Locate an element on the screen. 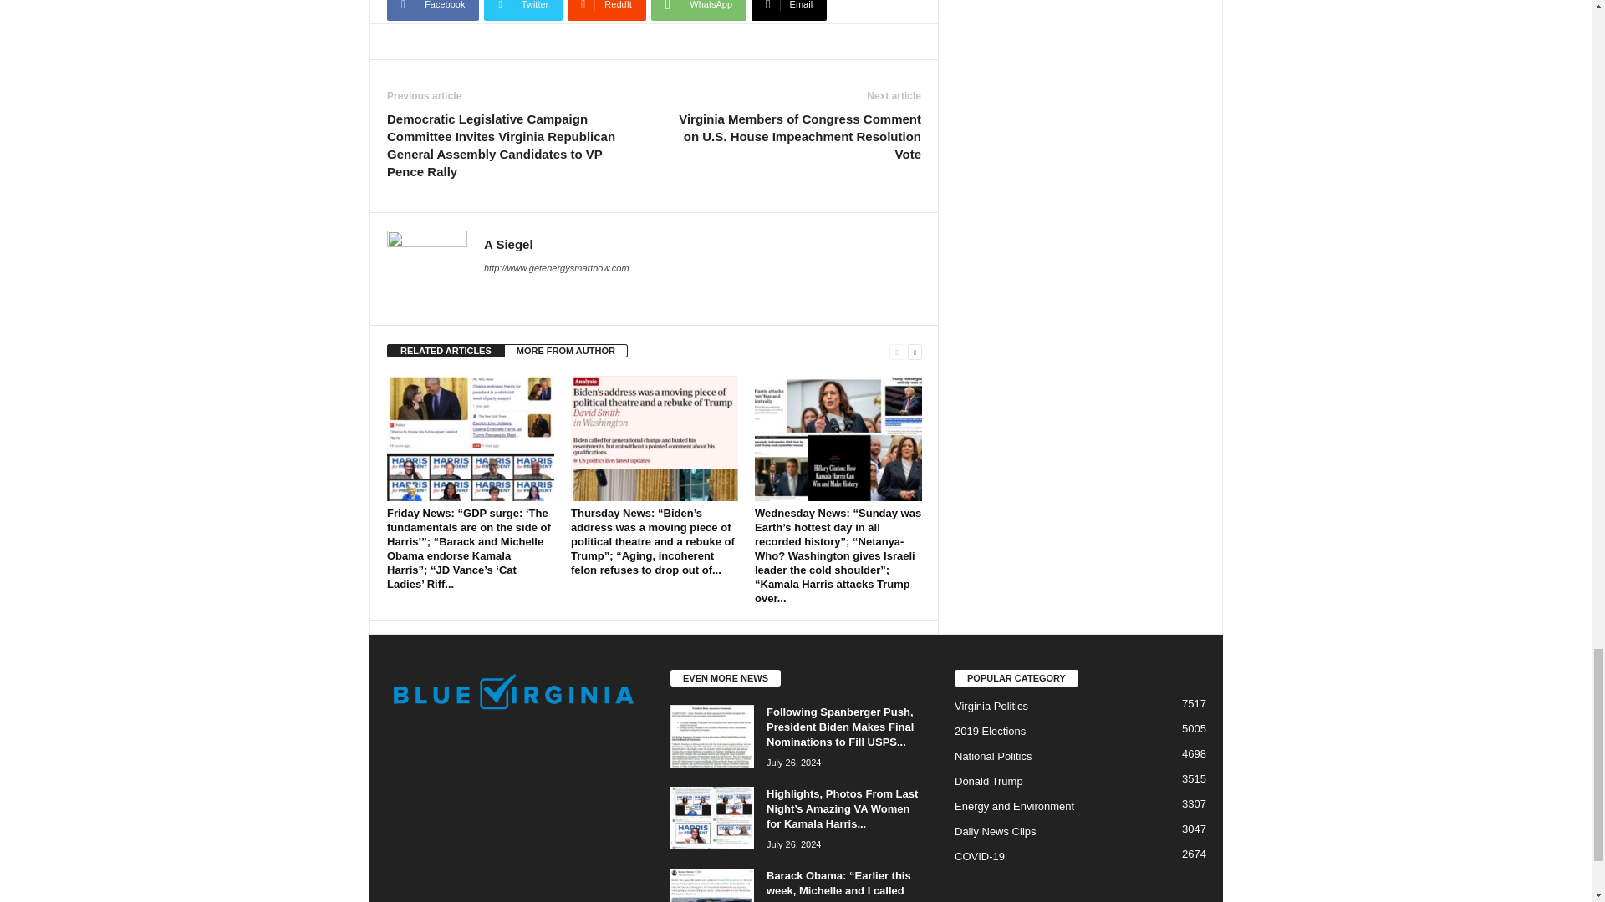  WhatsApp is located at coordinates (699, 10).